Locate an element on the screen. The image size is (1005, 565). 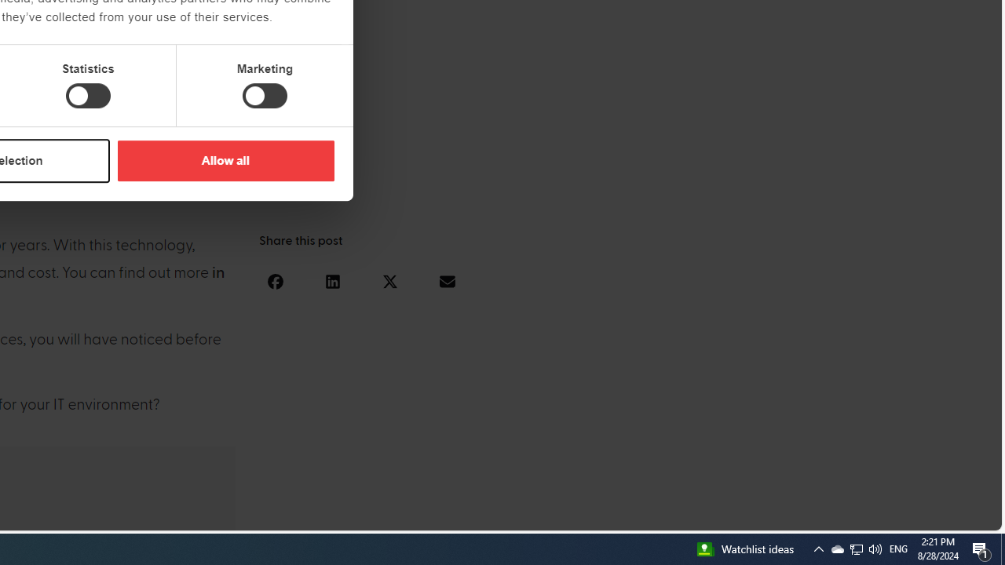
Language switcher : Finnish is located at coordinates (915, 516).